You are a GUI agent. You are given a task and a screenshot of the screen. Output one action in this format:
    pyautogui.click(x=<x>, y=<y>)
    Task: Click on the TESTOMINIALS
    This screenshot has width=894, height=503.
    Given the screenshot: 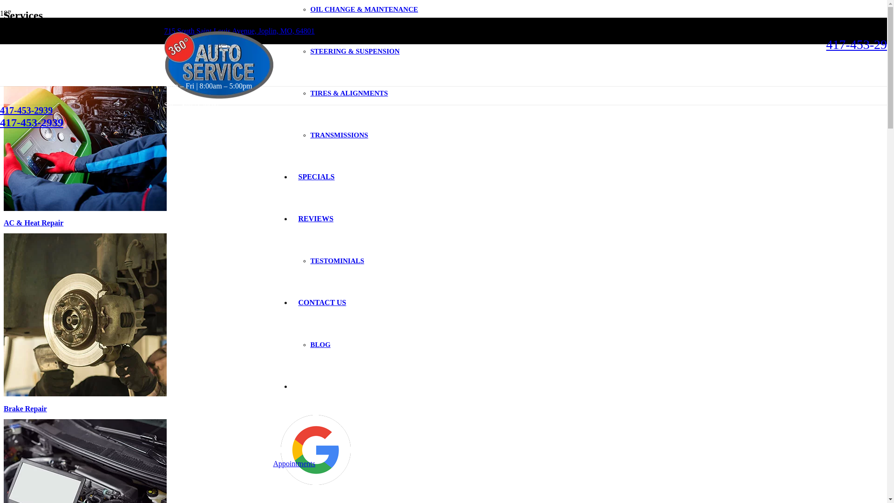 What is the action you would take?
    pyautogui.click(x=337, y=261)
    